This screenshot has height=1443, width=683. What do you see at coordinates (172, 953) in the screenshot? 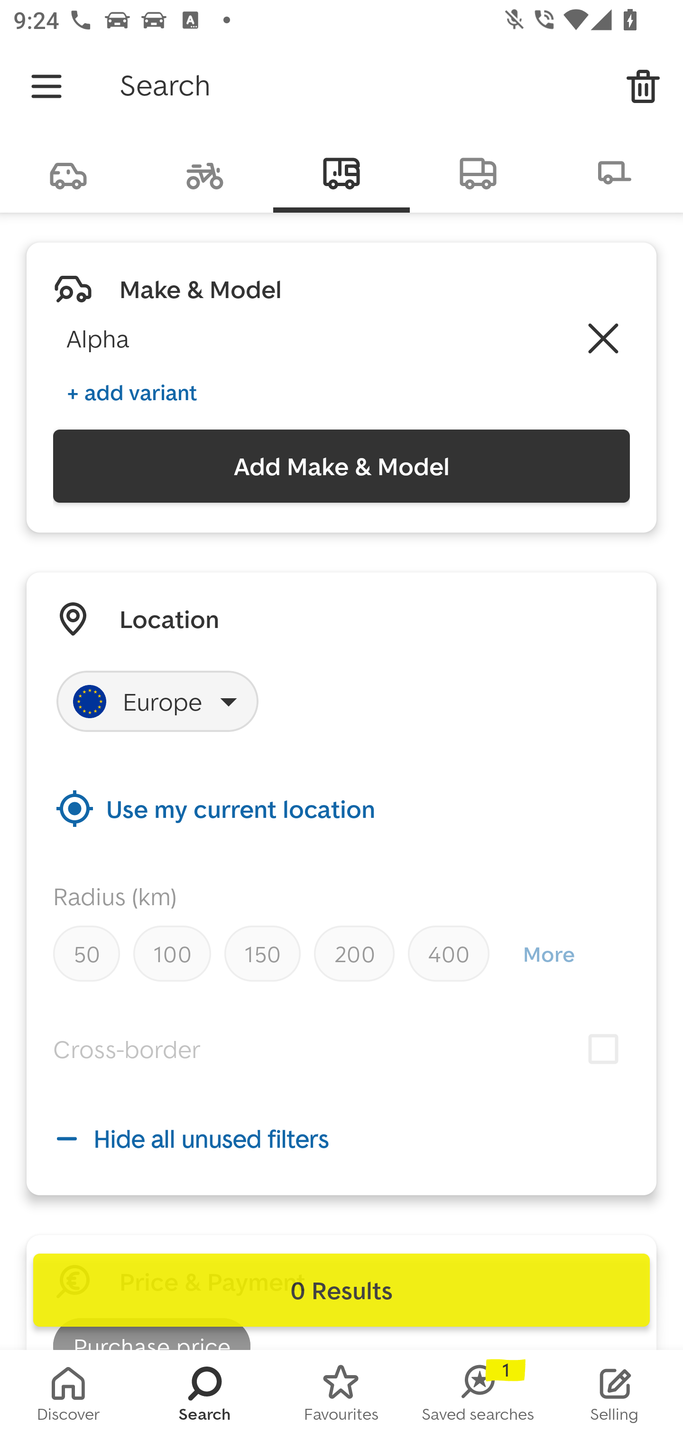
I see `100` at bounding box center [172, 953].